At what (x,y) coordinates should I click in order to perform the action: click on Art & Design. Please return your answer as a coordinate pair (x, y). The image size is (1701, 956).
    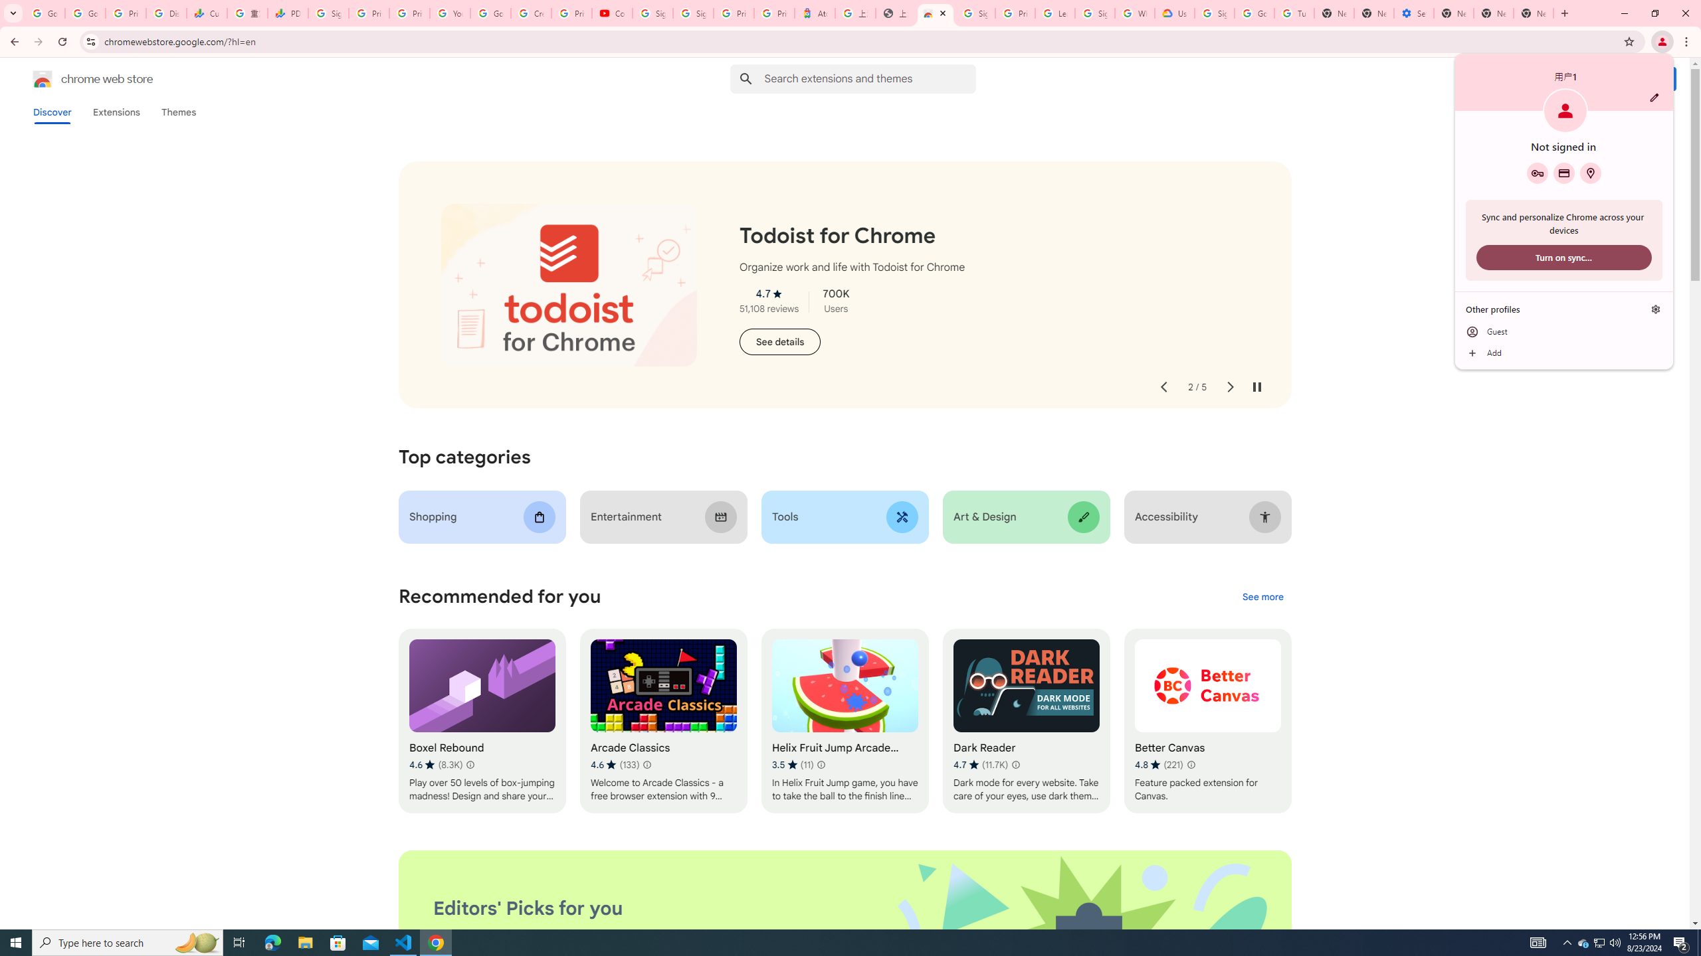
    Looking at the image, I should click on (1026, 517).